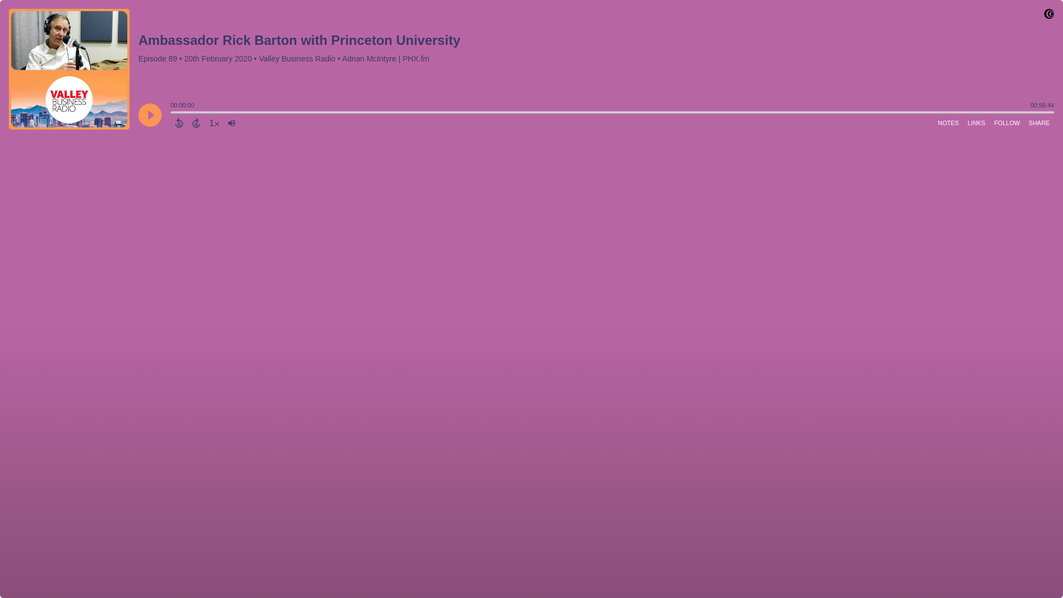  Describe the element at coordinates (976, 123) in the screenshot. I see `LINKS` at that location.